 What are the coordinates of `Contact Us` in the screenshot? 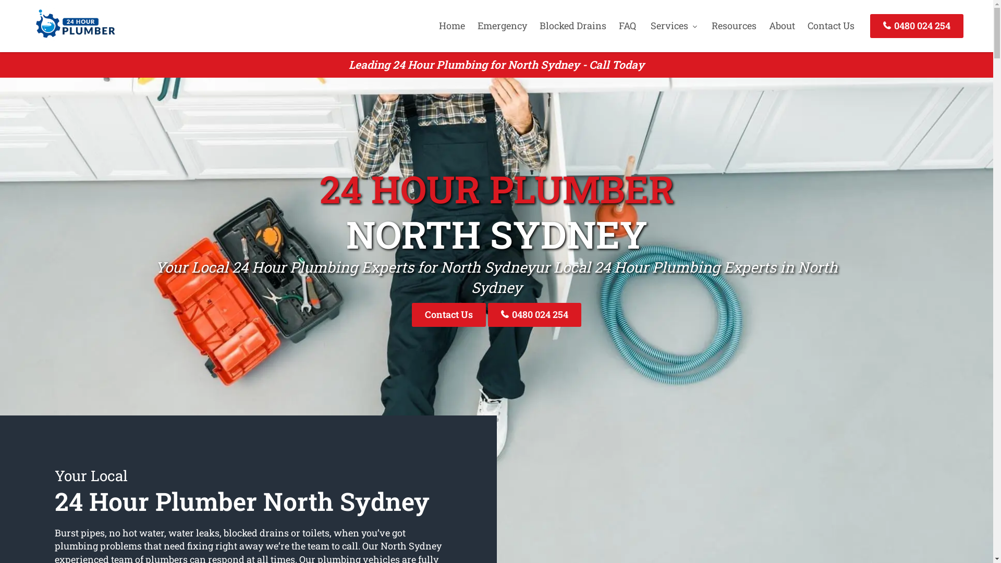 It's located at (449, 315).